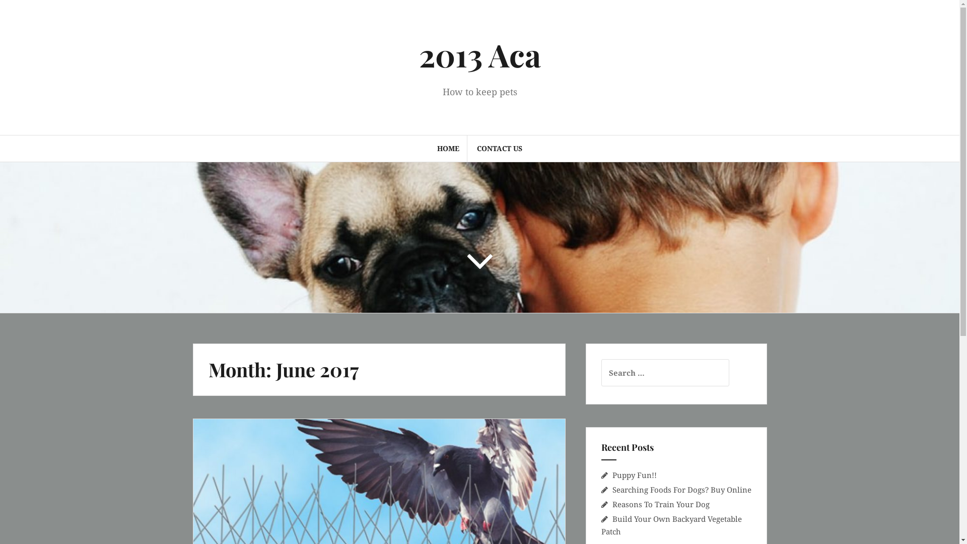 This screenshot has width=967, height=544. Describe the element at coordinates (682, 490) in the screenshot. I see `Searching Foods For Dogs? Buy Online` at that location.